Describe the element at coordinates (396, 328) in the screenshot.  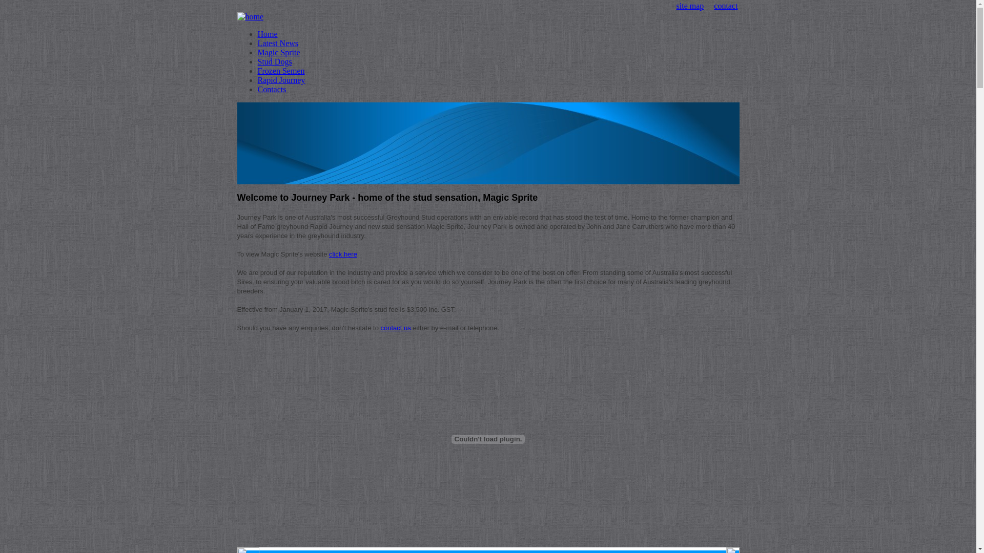
I see `contact us` at that location.